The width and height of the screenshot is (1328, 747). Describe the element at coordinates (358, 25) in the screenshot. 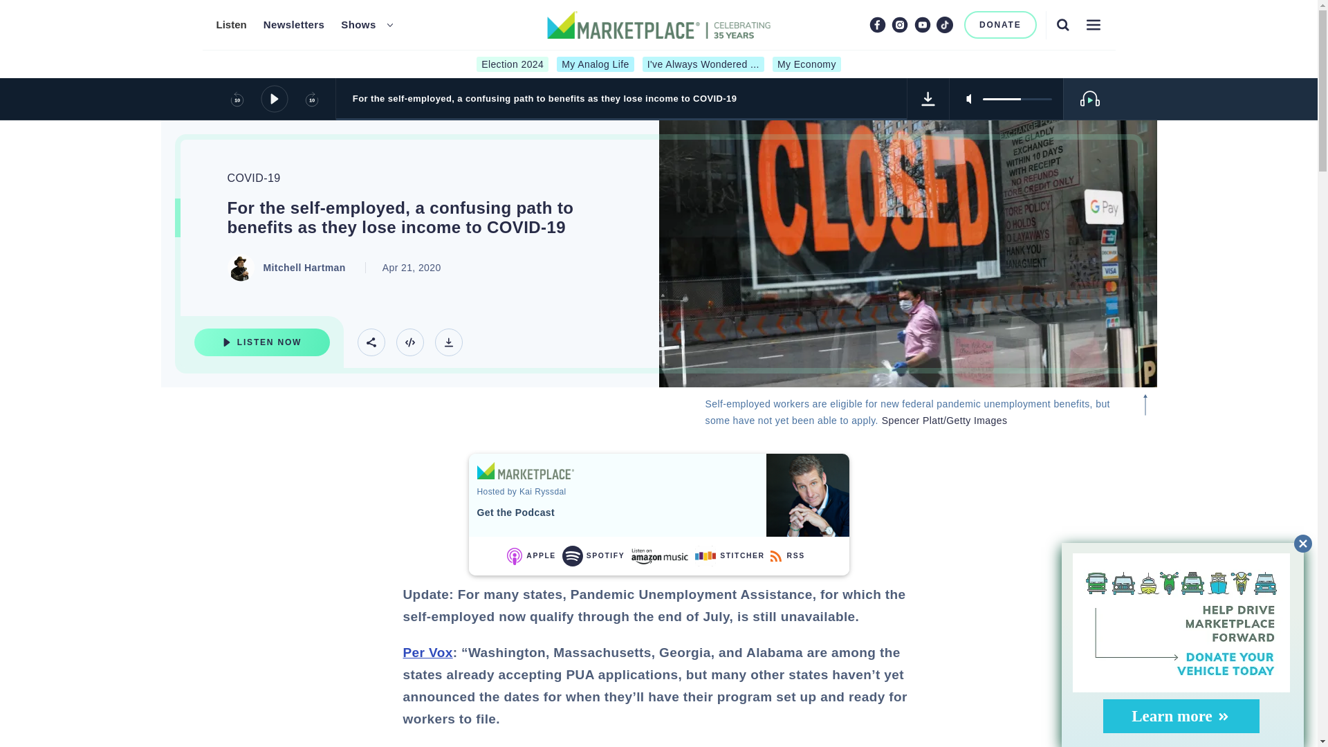

I see `Shows` at that location.